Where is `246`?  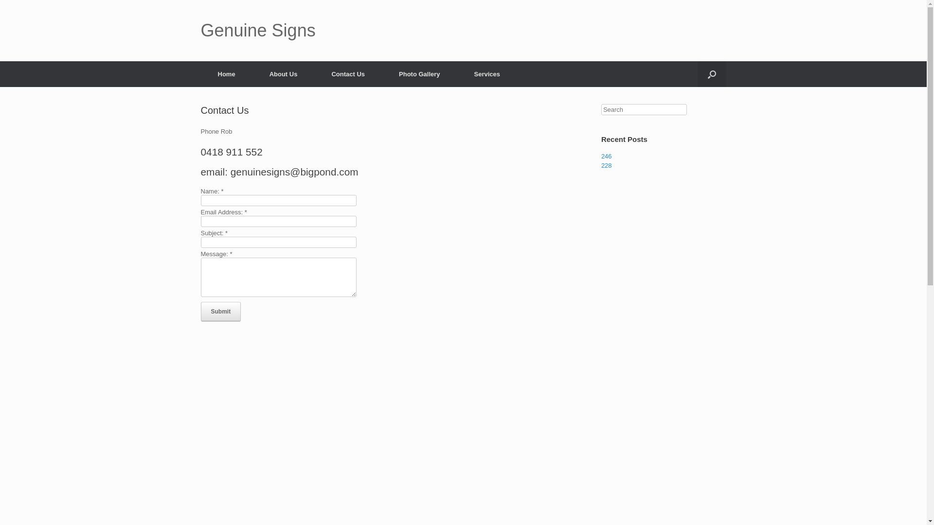 246 is located at coordinates (607, 157).